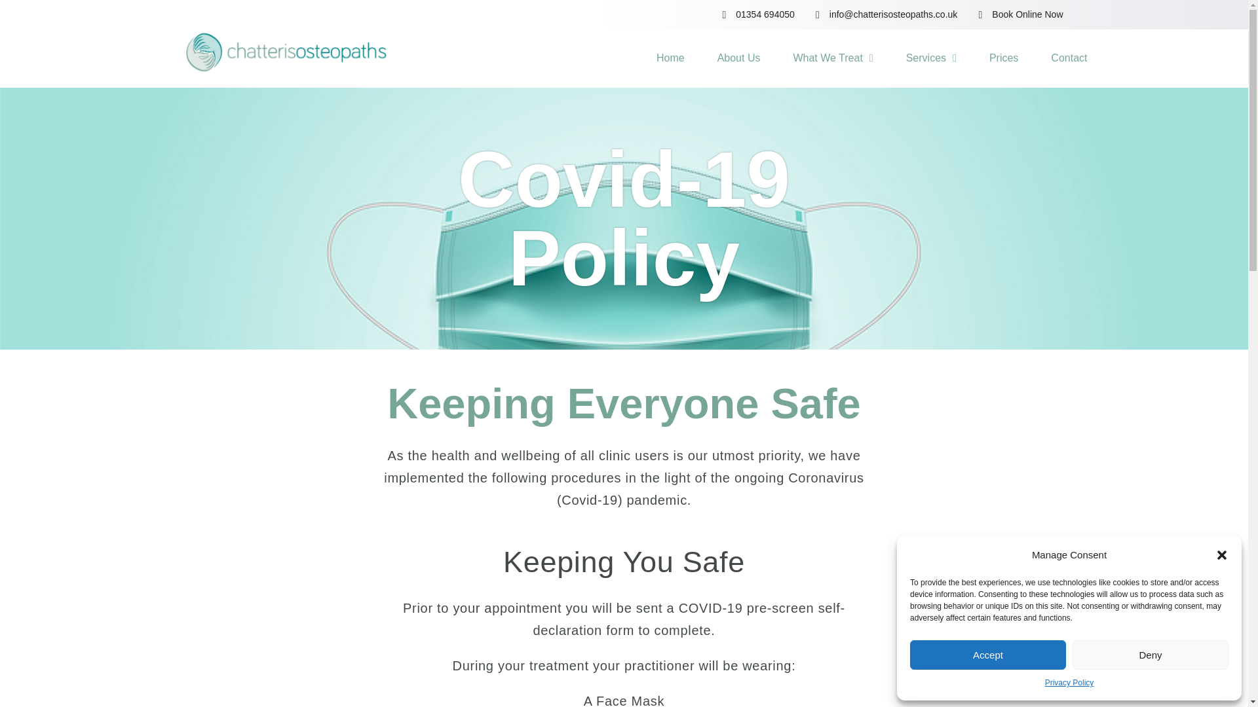 This screenshot has height=707, width=1258. What do you see at coordinates (753, 14) in the screenshot?
I see `01354 694050` at bounding box center [753, 14].